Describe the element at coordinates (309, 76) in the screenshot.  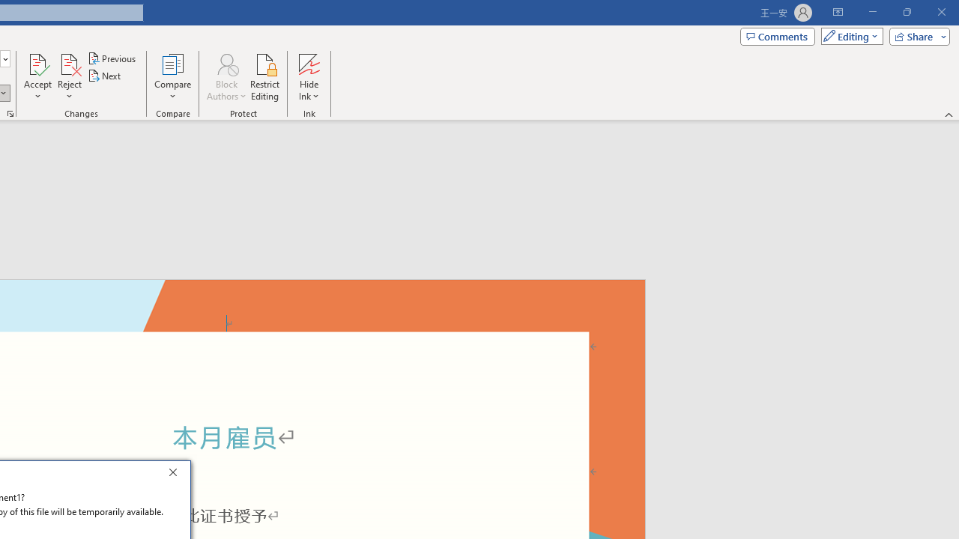
I see `Hide Ink` at that location.